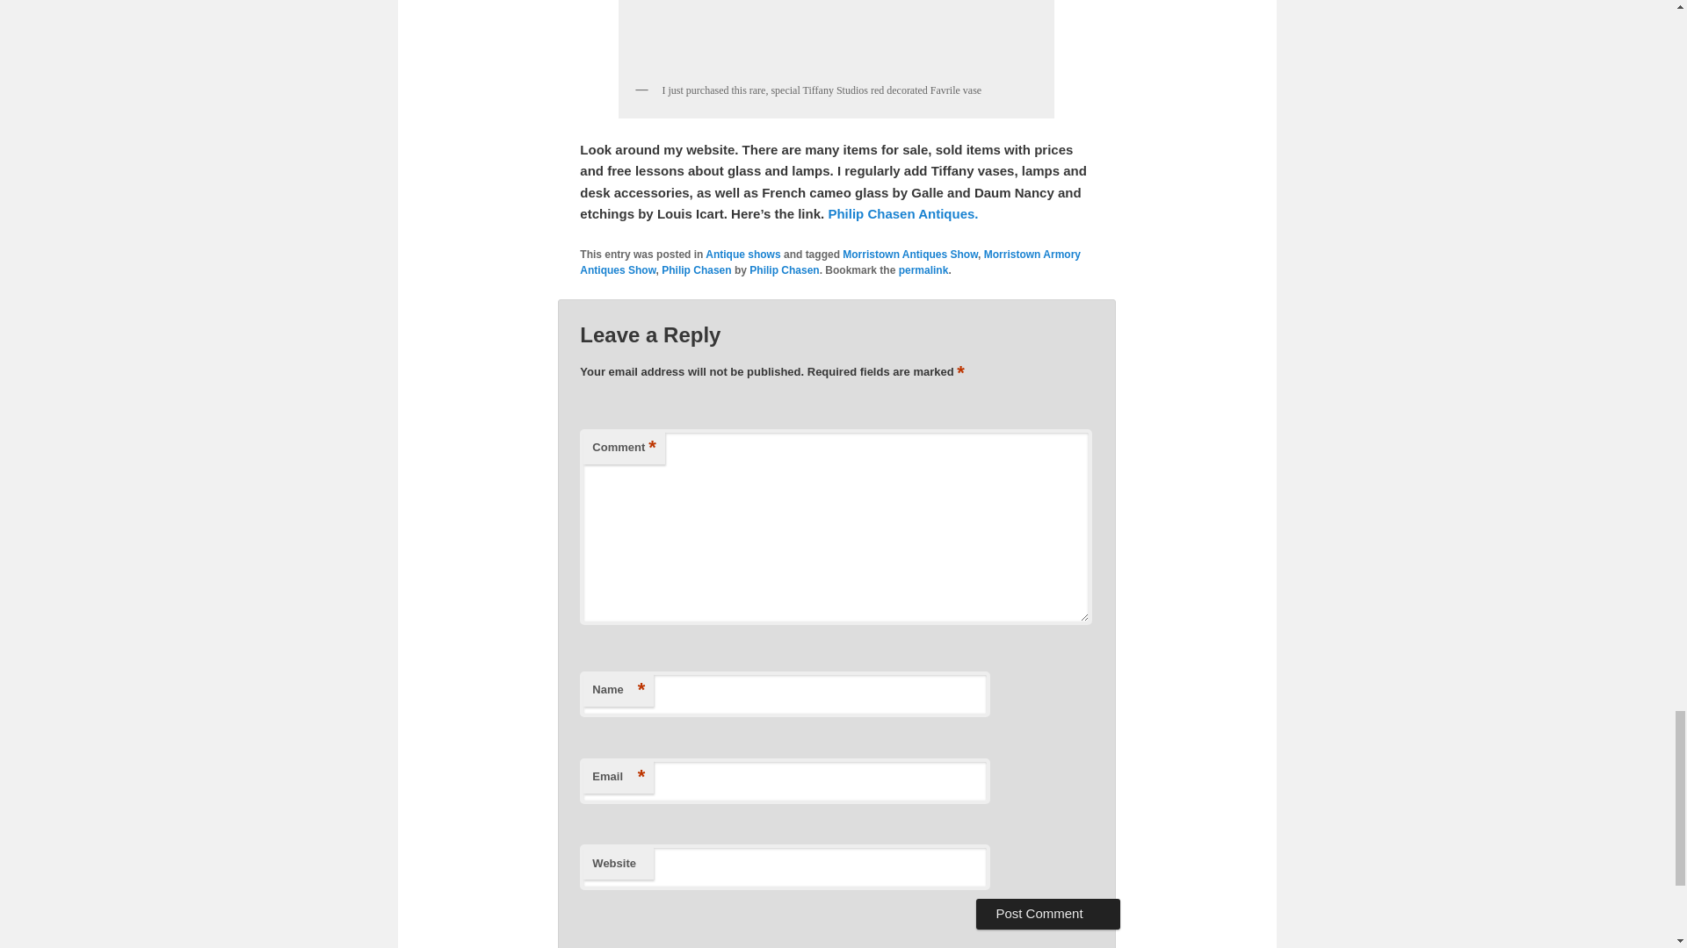 This screenshot has width=1687, height=948. Describe the element at coordinates (836, 37) in the screenshot. I see `tiffany-red-dec-vase` at that location.